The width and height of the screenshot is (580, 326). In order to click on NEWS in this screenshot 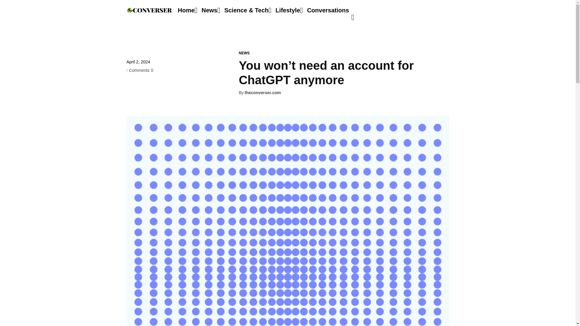, I will do `click(244, 53)`.